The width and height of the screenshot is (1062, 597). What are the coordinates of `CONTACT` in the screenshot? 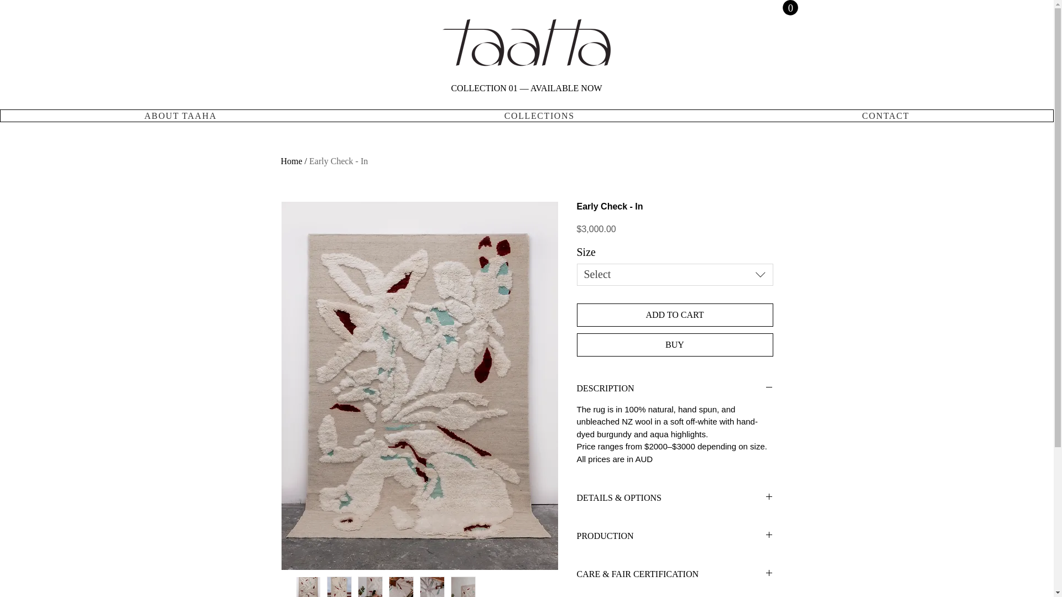 It's located at (886, 116).